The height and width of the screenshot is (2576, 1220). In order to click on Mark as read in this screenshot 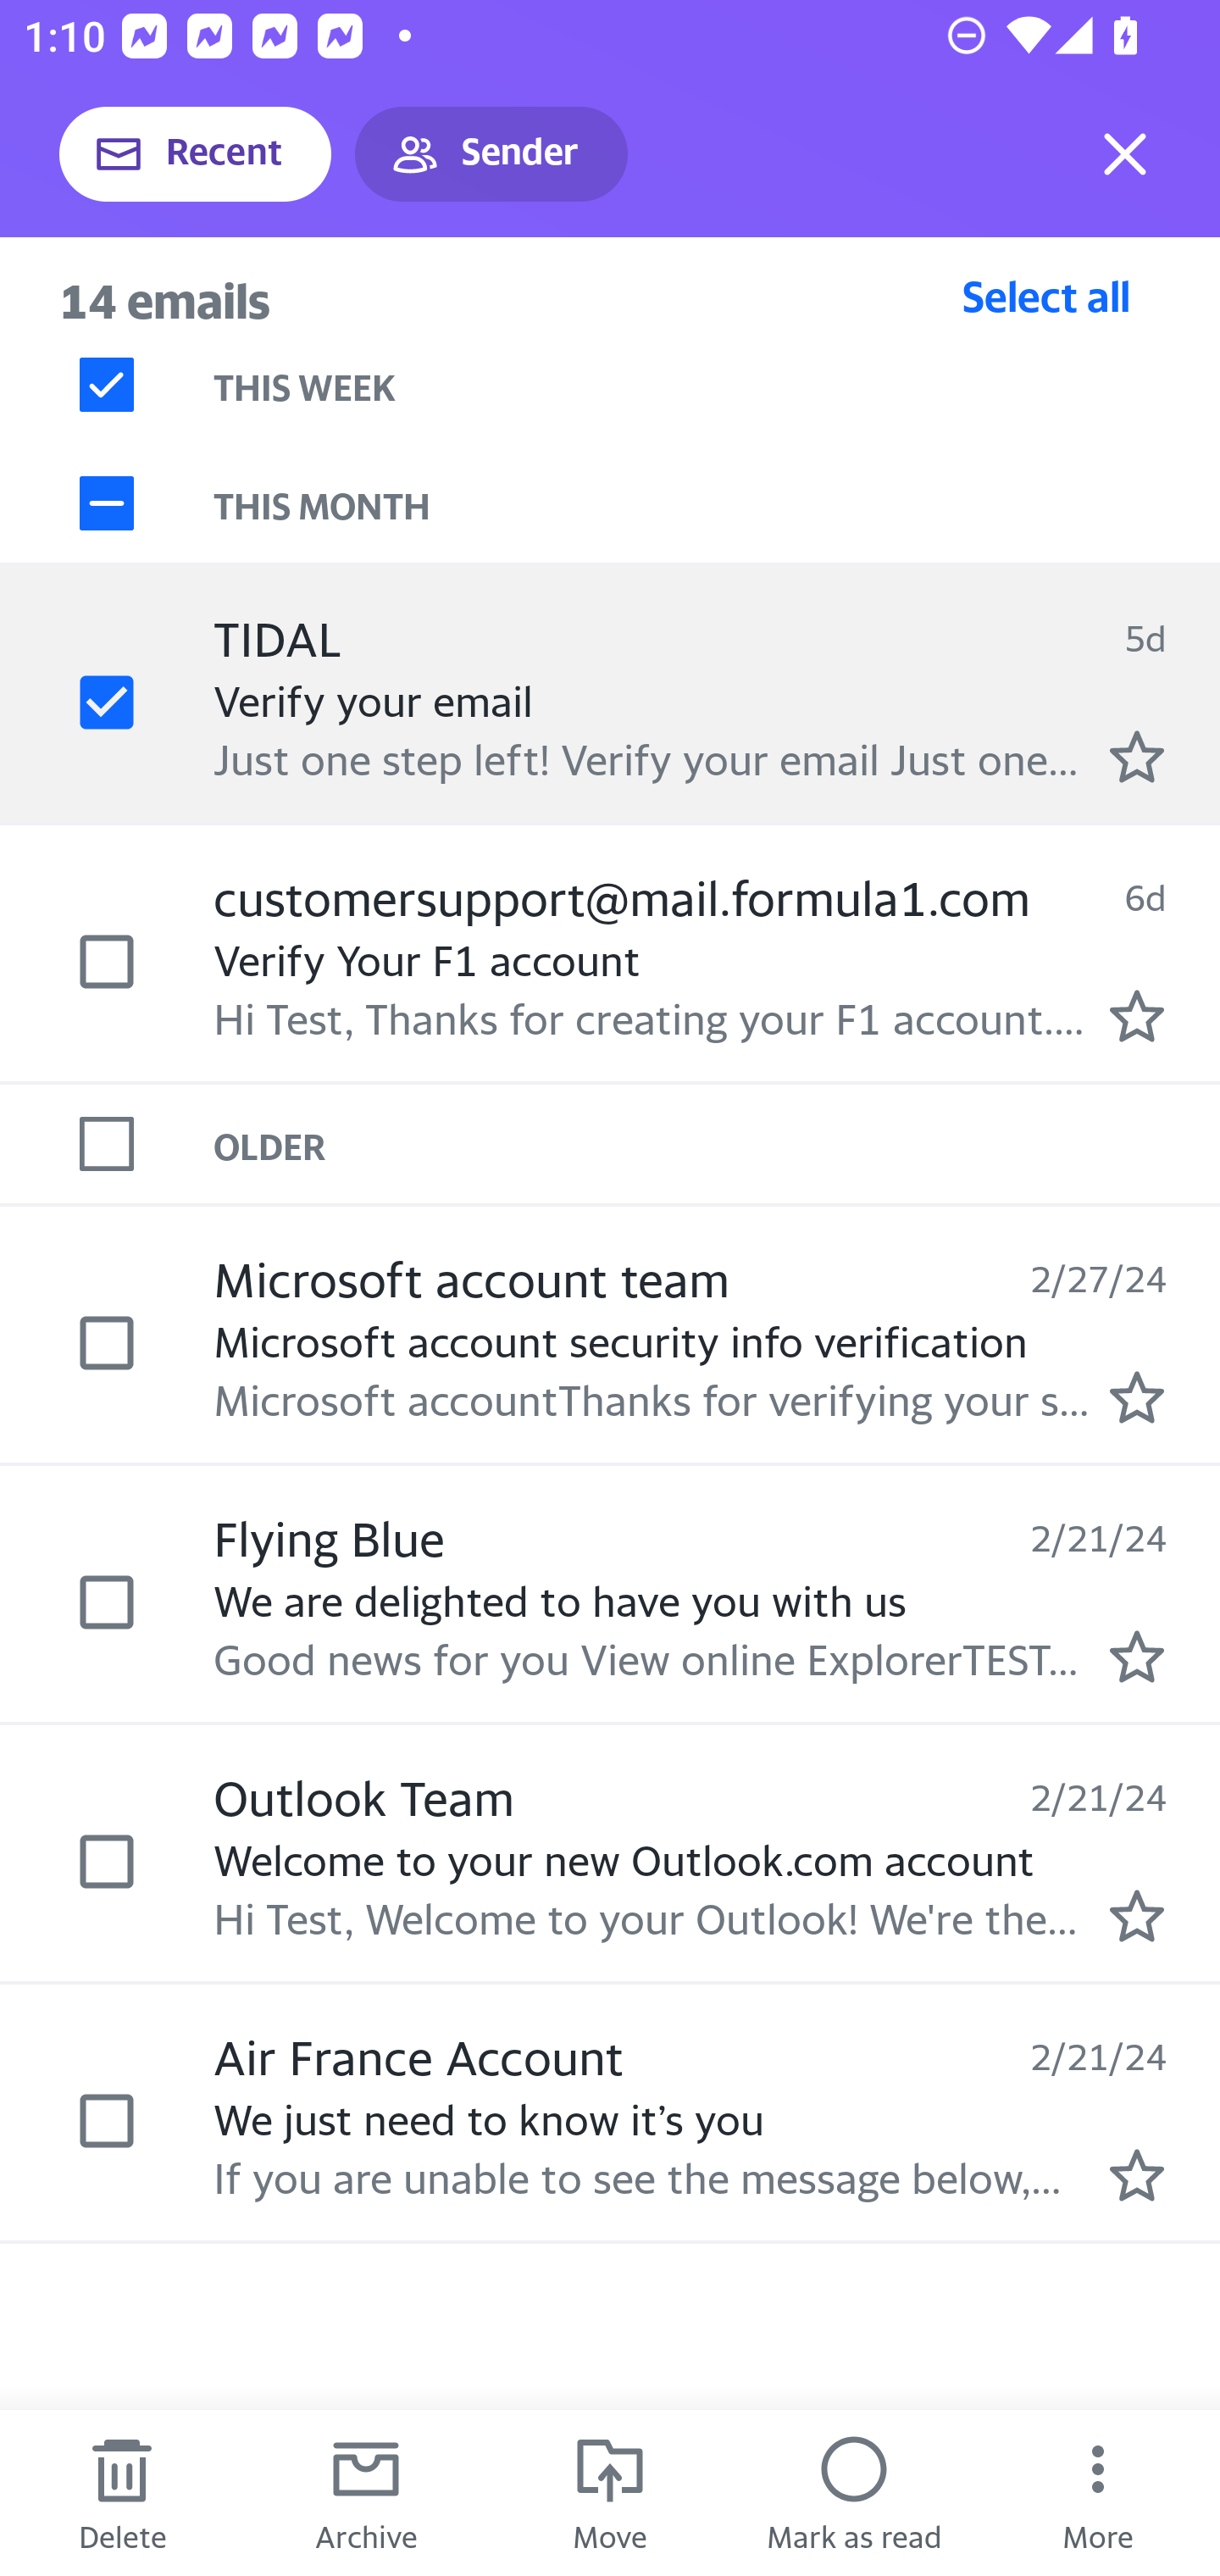, I will do `click(854, 2493)`.